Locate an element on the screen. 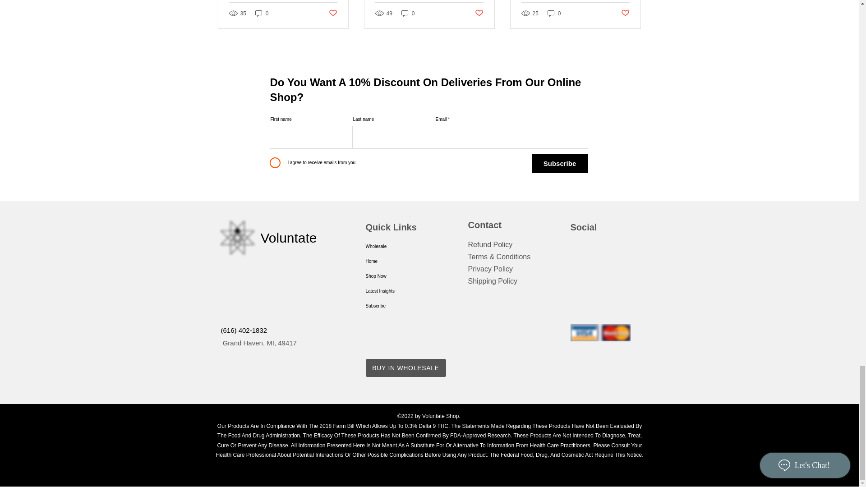  Subscribe is located at coordinates (401, 306).